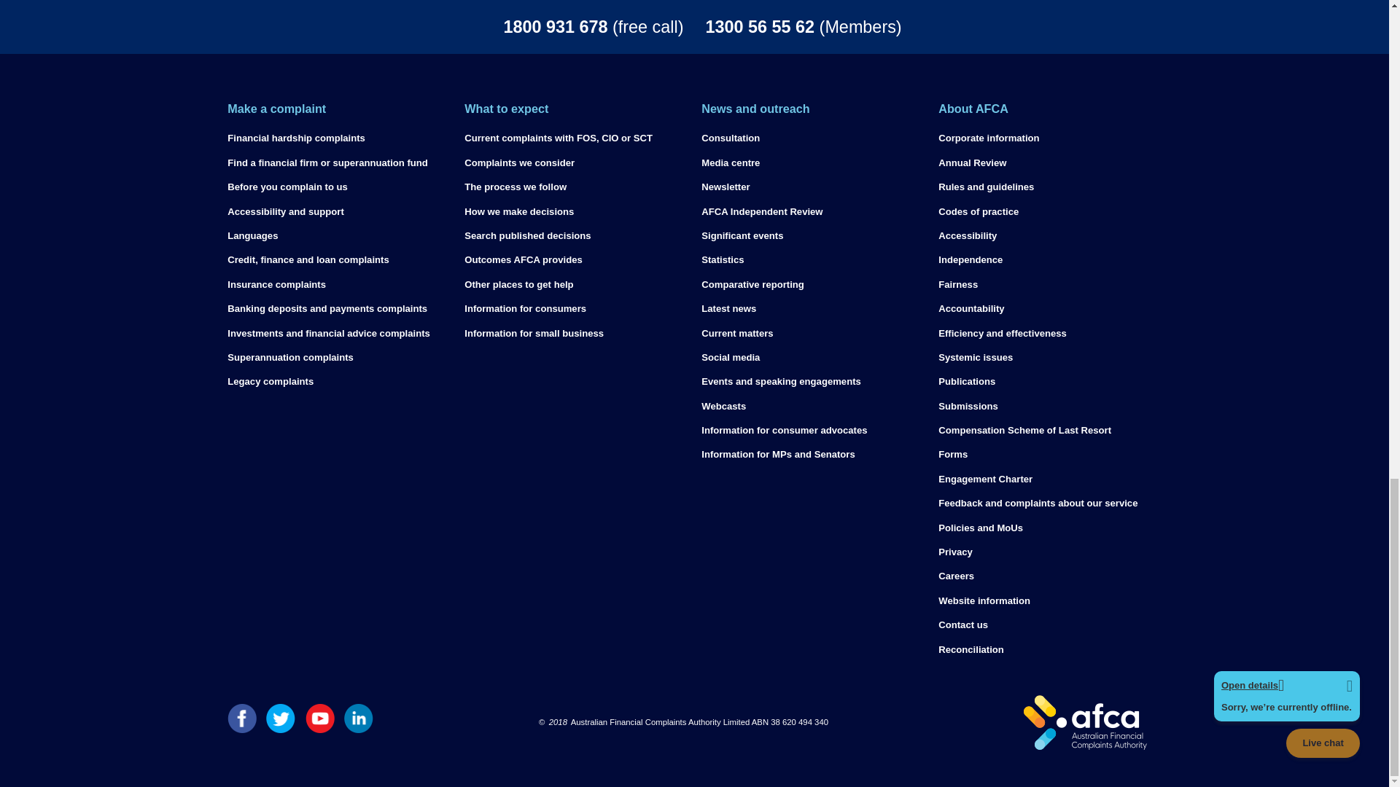  What do you see at coordinates (280, 729) in the screenshot?
I see `Click here to visit our Twitter Page` at bounding box center [280, 729].